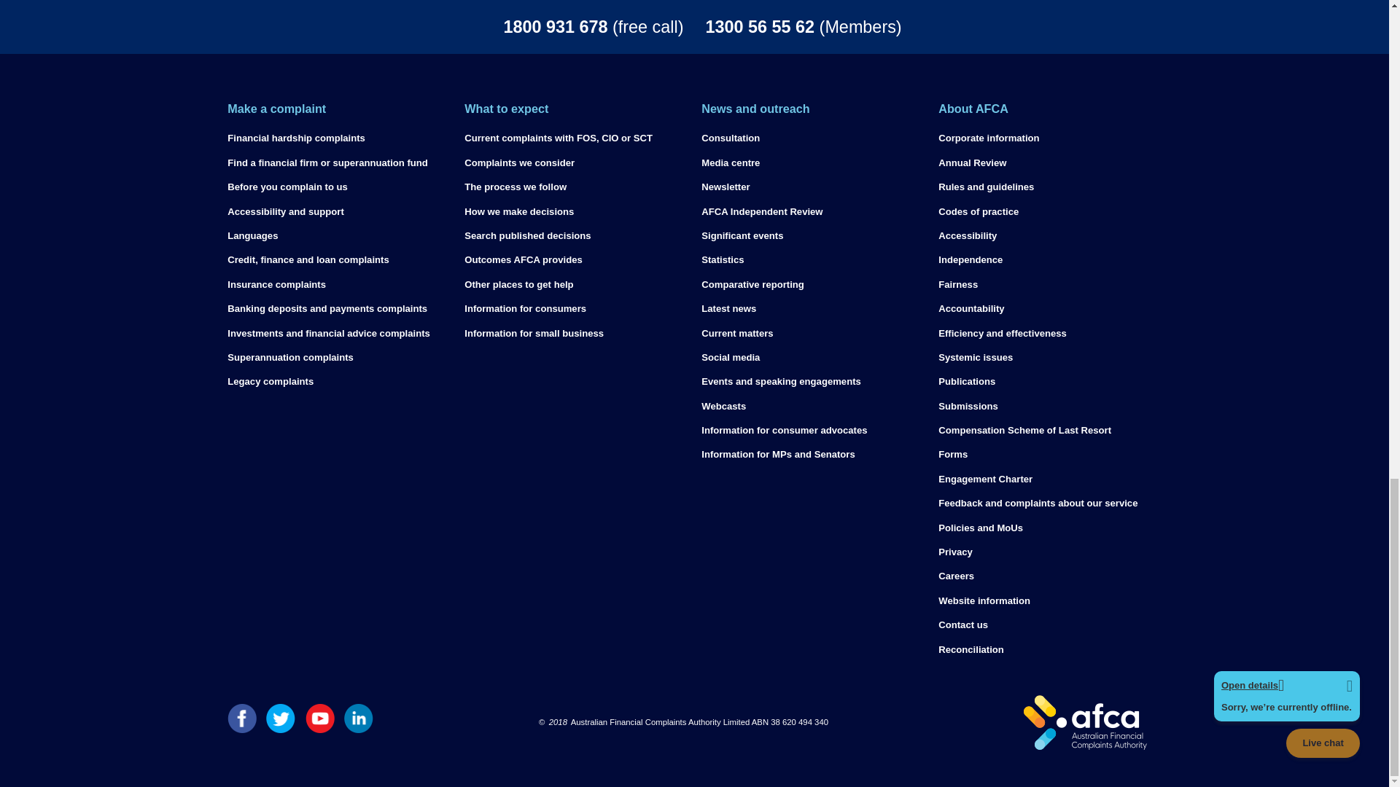  What do you see at coordinates (280, 729) in the screenshot?
I see `Click here to visit our Twitter Page` at bounding box center [280, 729].